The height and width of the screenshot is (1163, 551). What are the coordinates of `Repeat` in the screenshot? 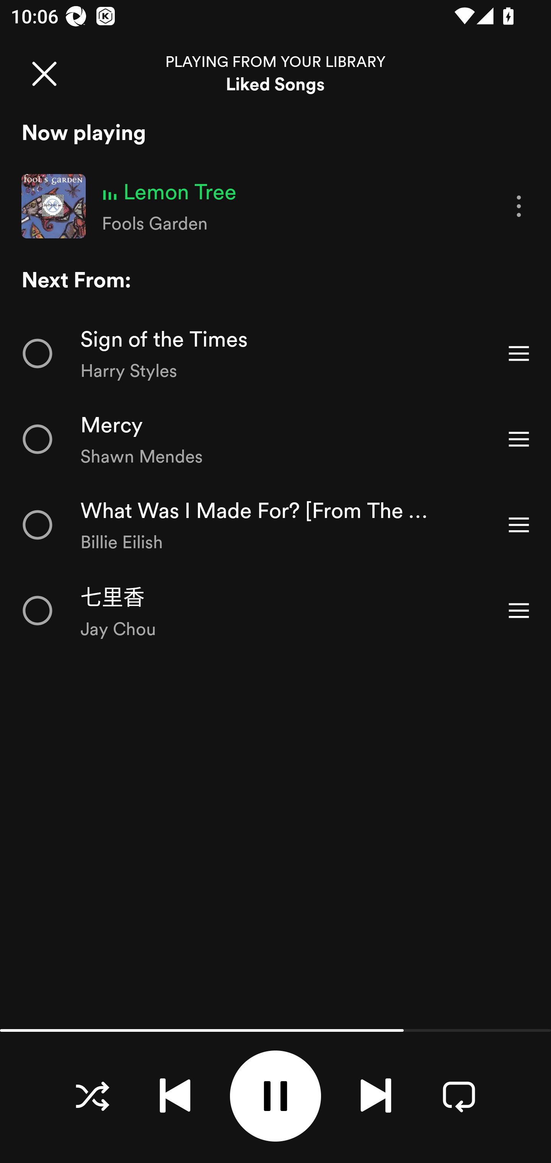 It's located at (459, 1096).